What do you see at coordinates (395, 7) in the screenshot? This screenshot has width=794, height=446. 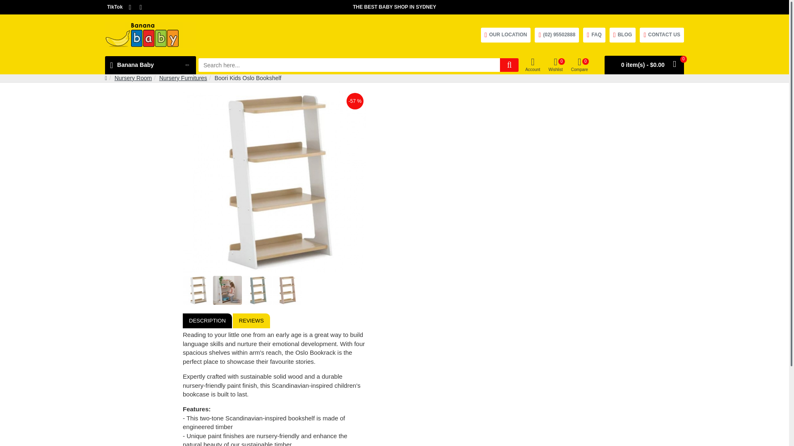 I see `THE BEST BABY SHOP IN SYDNEY` at bounding box center [395, 7].